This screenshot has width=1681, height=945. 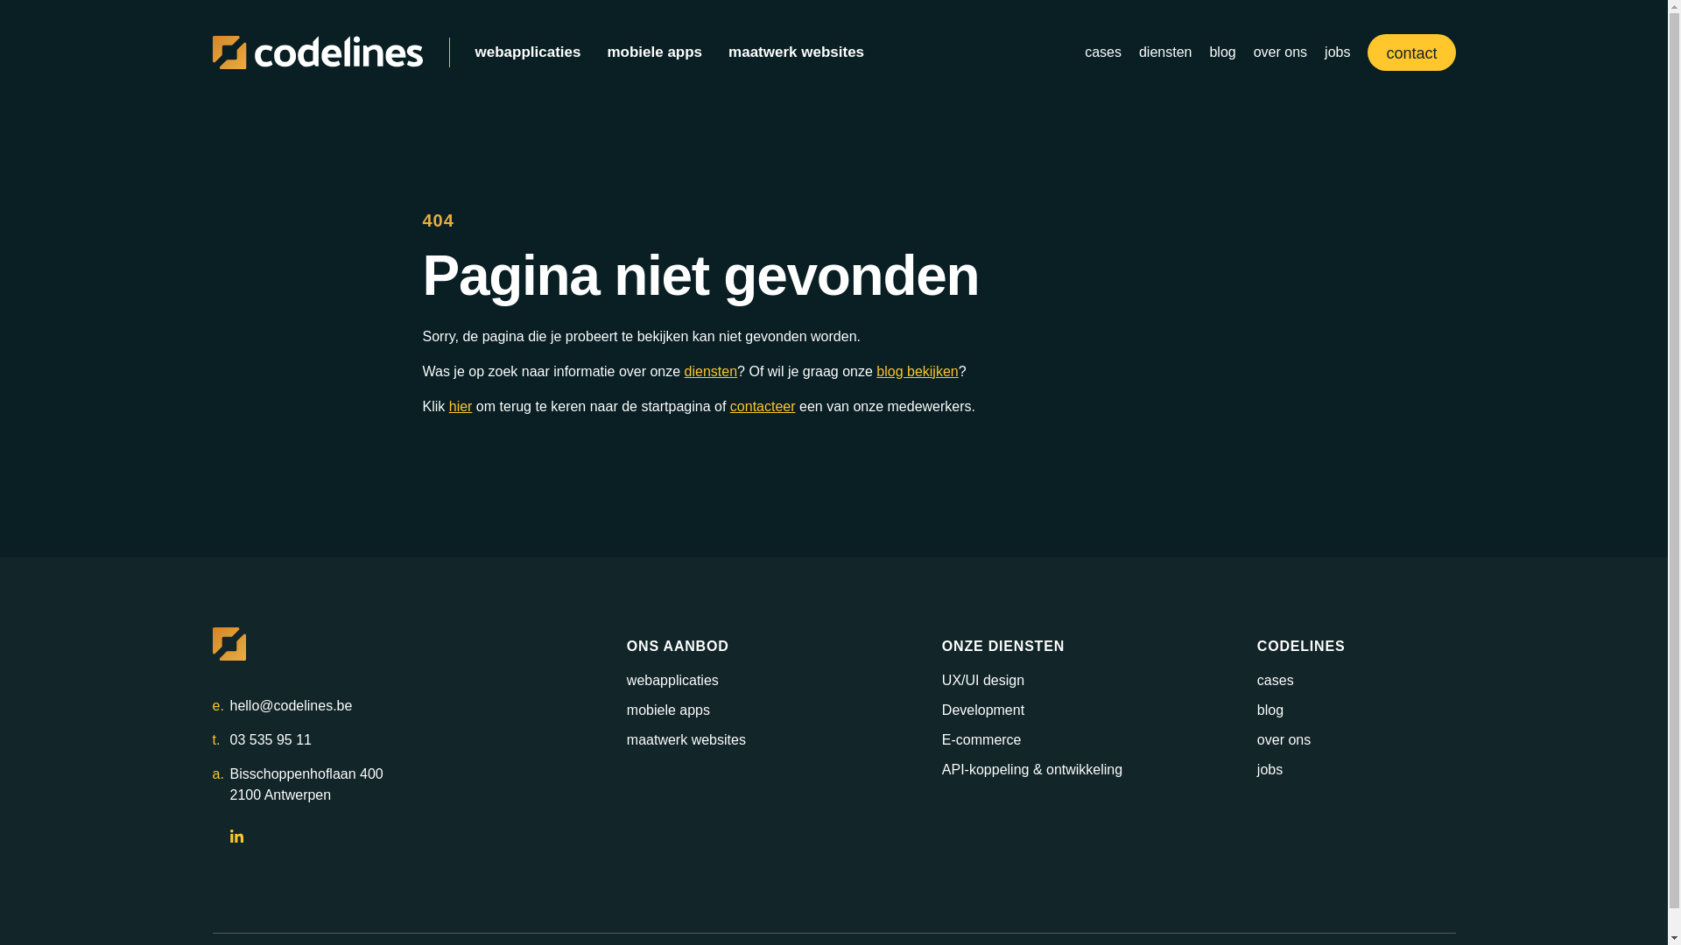 I want to click on mobiele apps, so click(x=669, y=710).